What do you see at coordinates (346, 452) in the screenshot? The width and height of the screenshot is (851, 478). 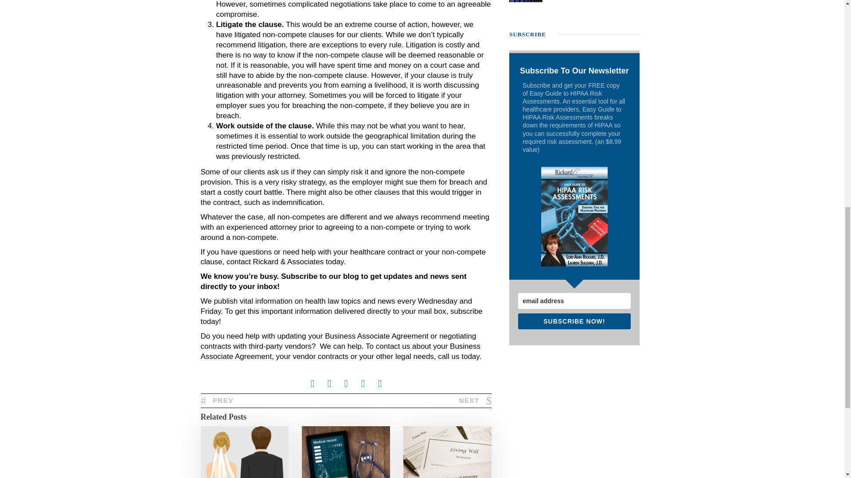 I see `Medical record` at bounding box center [346, 452].